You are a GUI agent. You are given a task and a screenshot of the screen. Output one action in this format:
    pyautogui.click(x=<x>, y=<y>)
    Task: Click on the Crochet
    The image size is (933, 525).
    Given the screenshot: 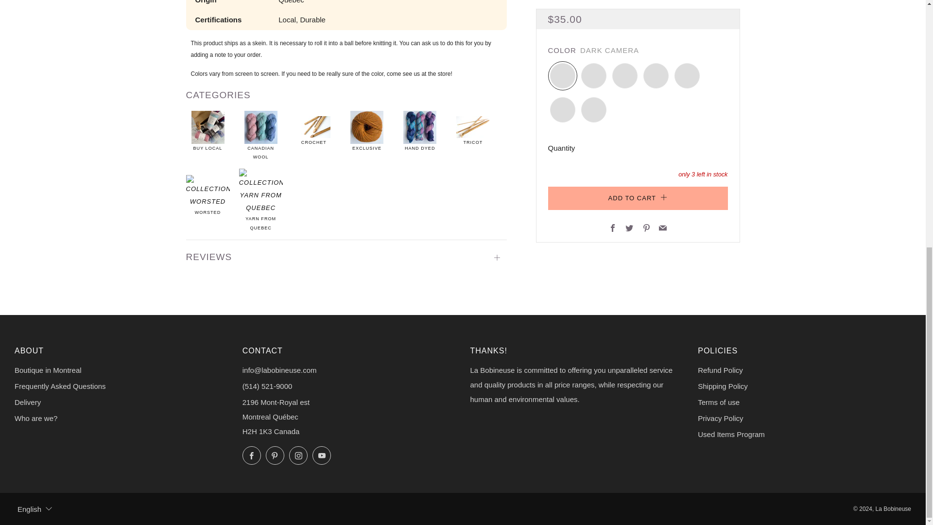 What is the action you would take?
    pyautogui.click(x=314, y=127)
    